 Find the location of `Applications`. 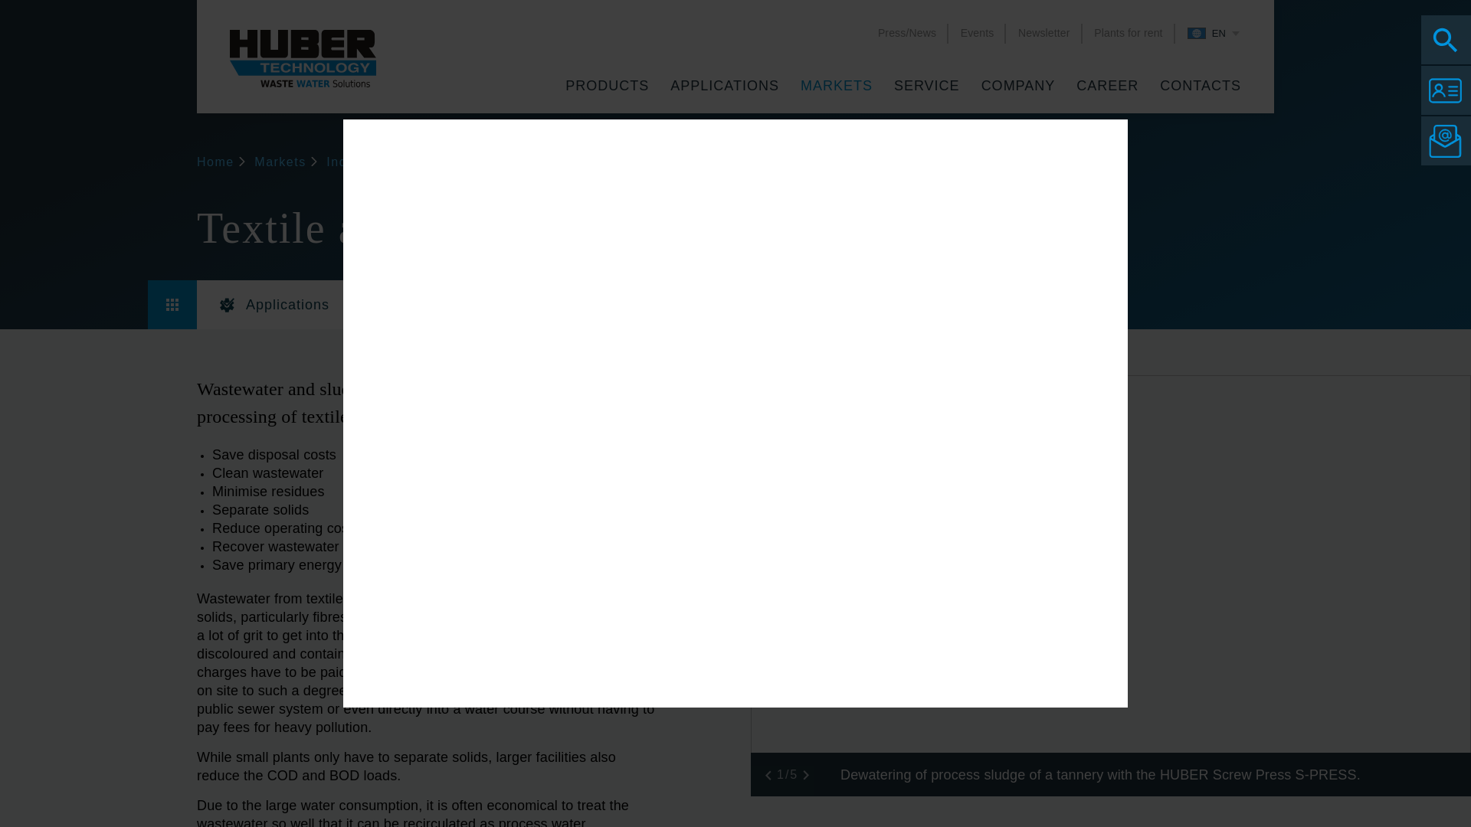

Applications is located at coordinates (274, 305).